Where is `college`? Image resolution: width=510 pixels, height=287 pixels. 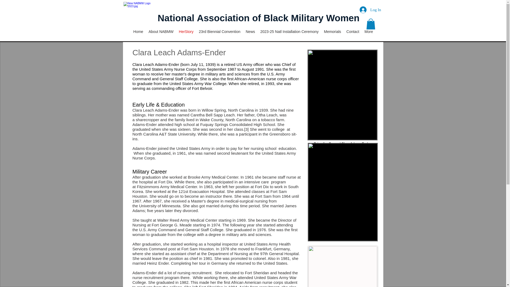
college is located at coordinates (278, 129).